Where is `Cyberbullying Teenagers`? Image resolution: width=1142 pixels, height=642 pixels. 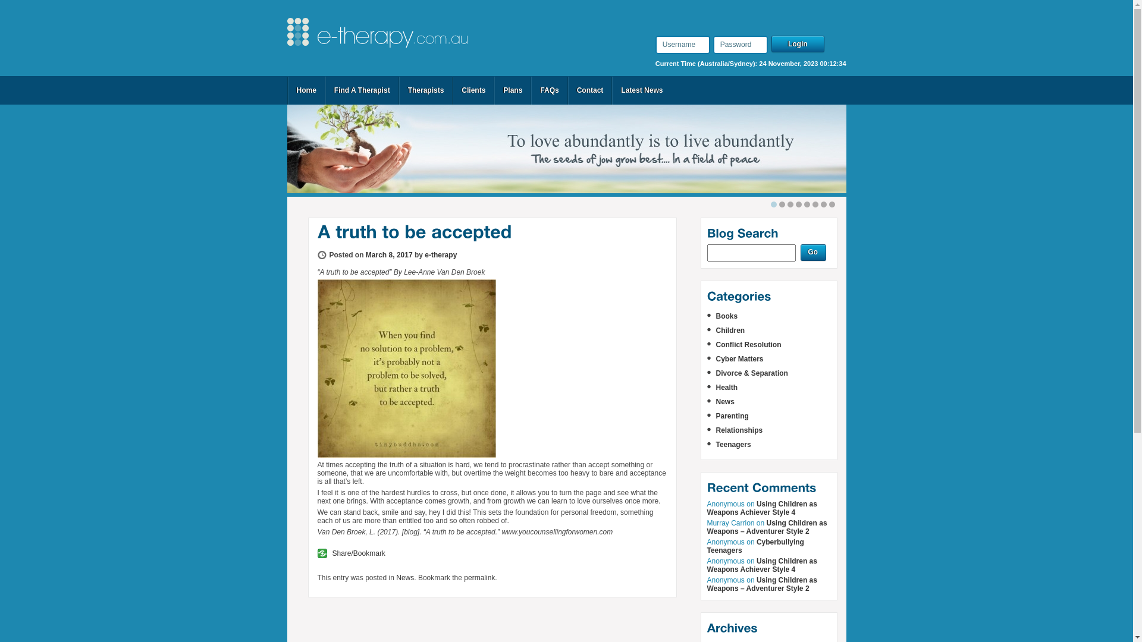 Cyberbullying Teenagers is located at coordinates (755, 546).